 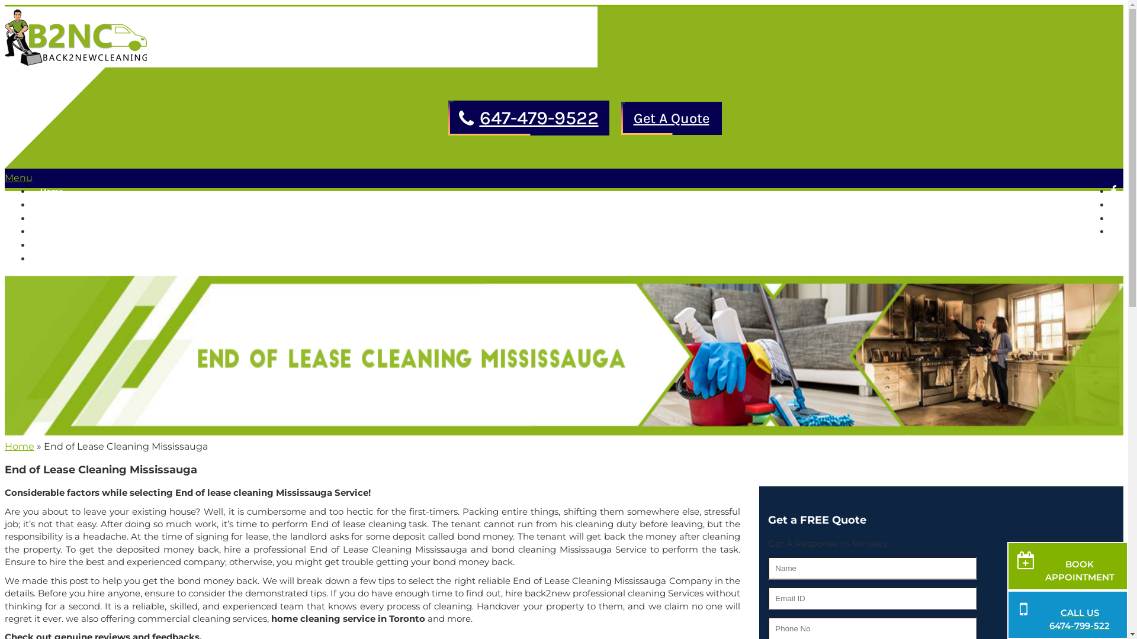 I want to click on Blog, so click(x=50, y=246).